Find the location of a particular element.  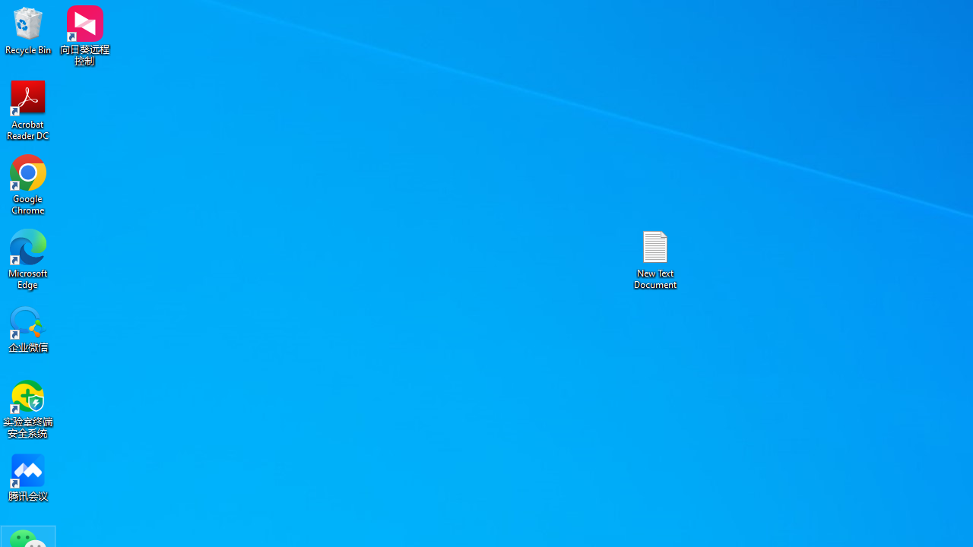

New Text Document is located at coordinates (655, 258).